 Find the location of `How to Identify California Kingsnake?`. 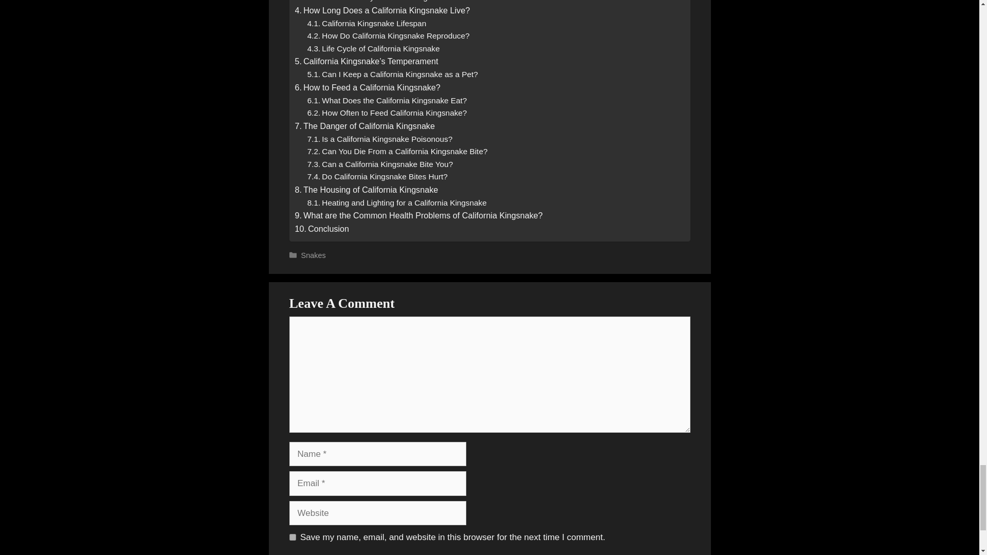

How to Identify California Kingsnake? is located at coordinates (380, 2).